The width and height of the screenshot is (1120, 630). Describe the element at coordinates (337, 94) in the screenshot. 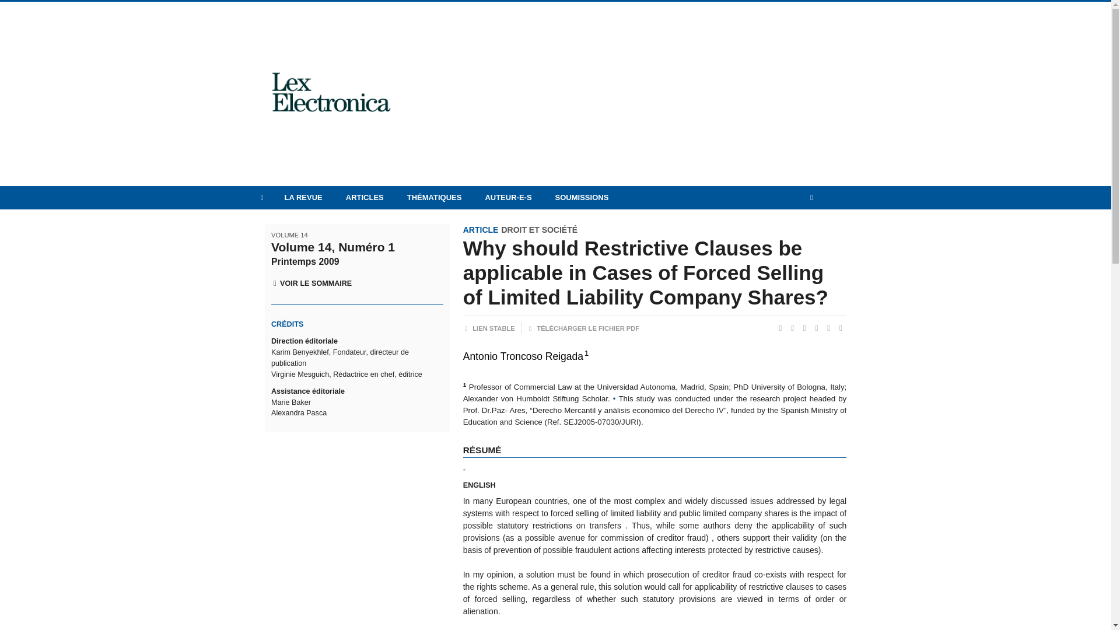

I see `Lex Electronica` at that location.